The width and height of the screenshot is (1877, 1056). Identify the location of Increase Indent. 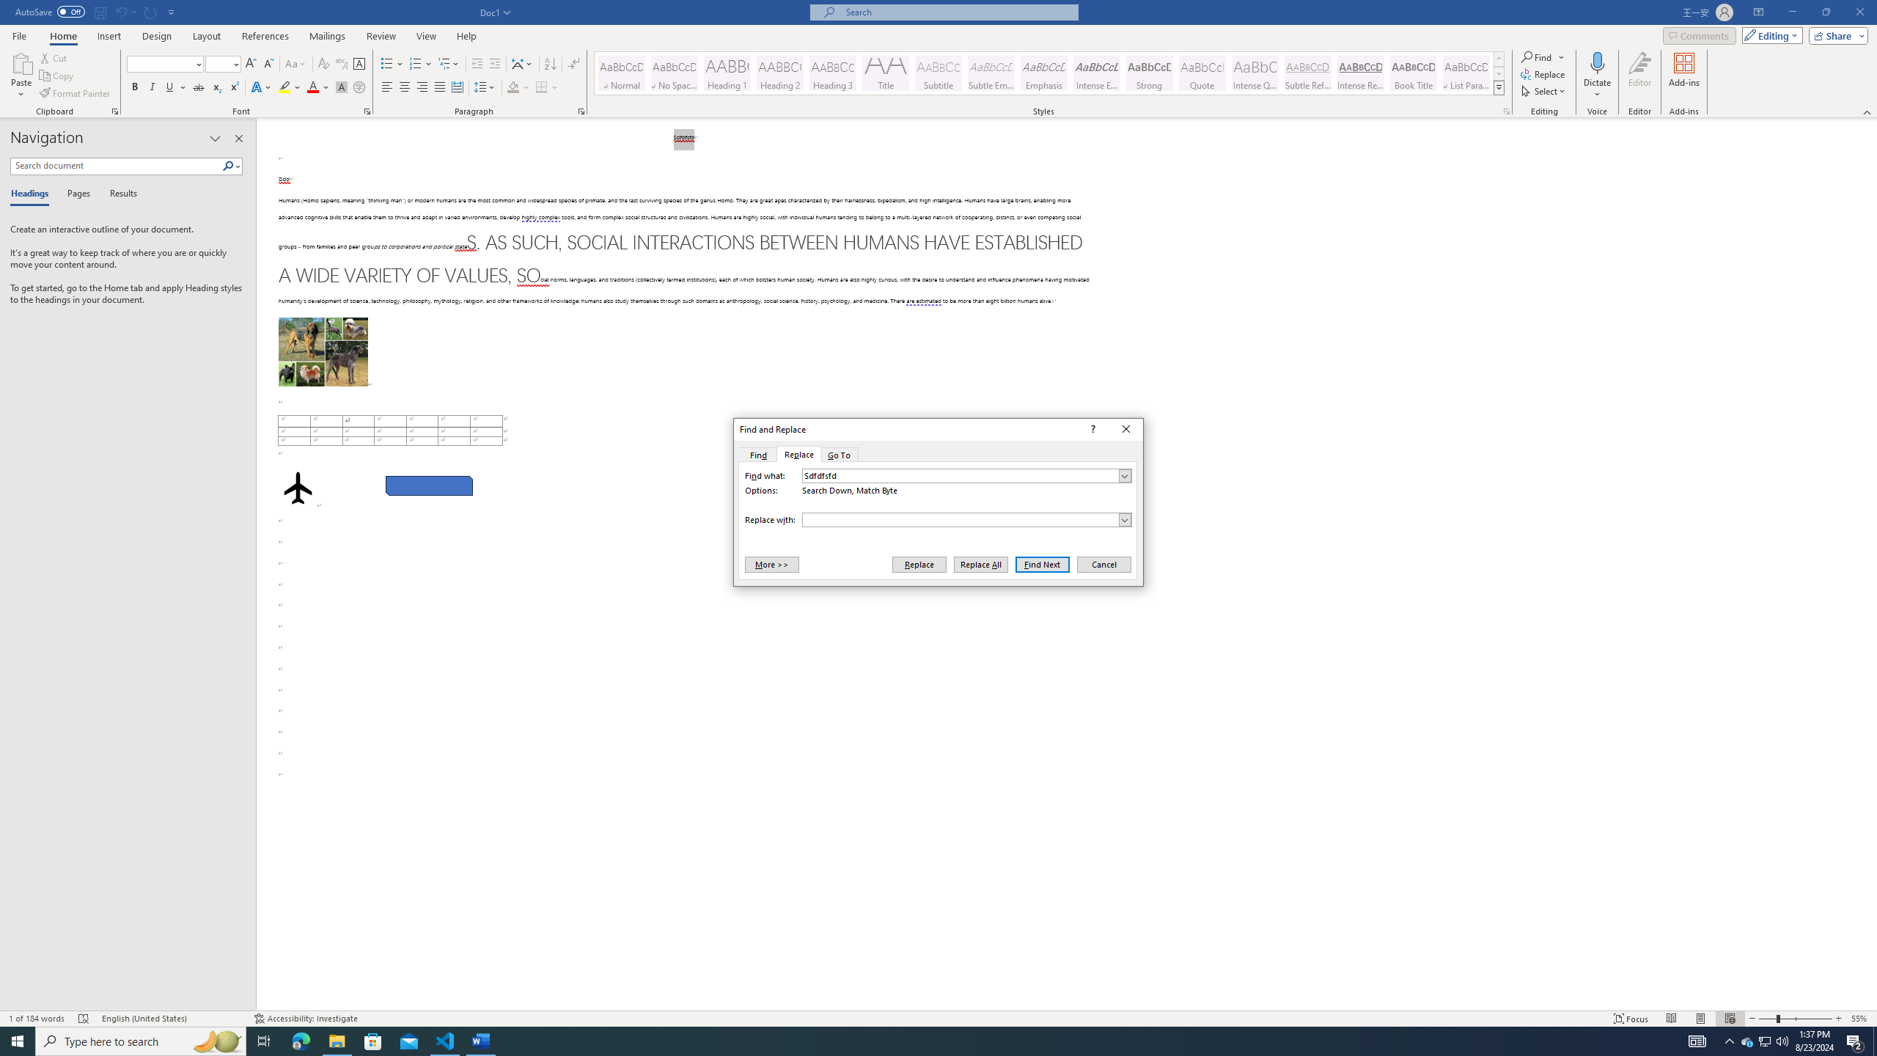
(494, 65).